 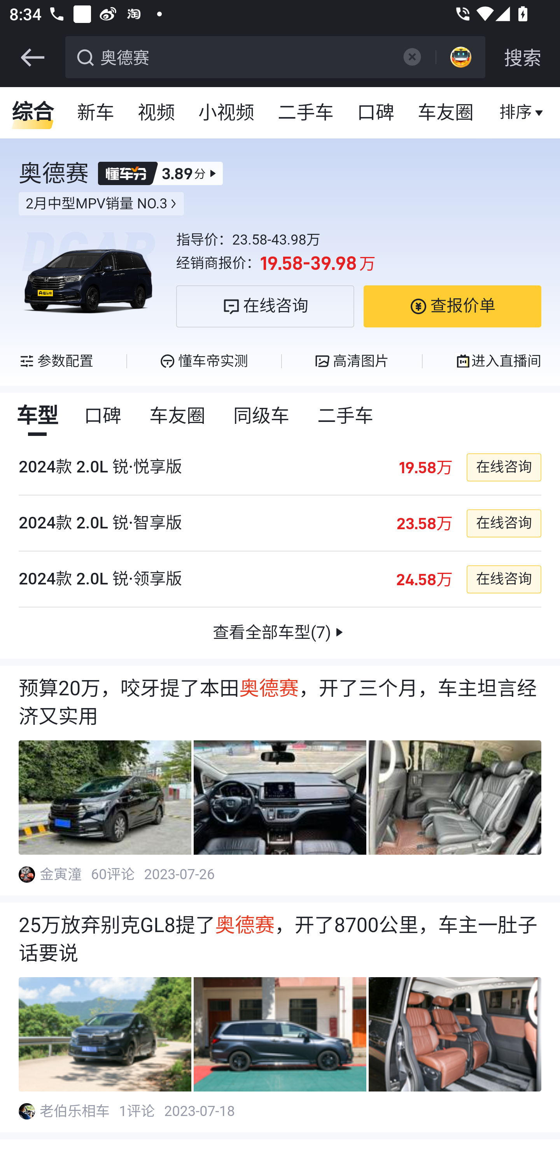 I want to click on 2024款 2.0L 锐·悦享版 19.58万 在线咨询, so click(x=280, y=467).